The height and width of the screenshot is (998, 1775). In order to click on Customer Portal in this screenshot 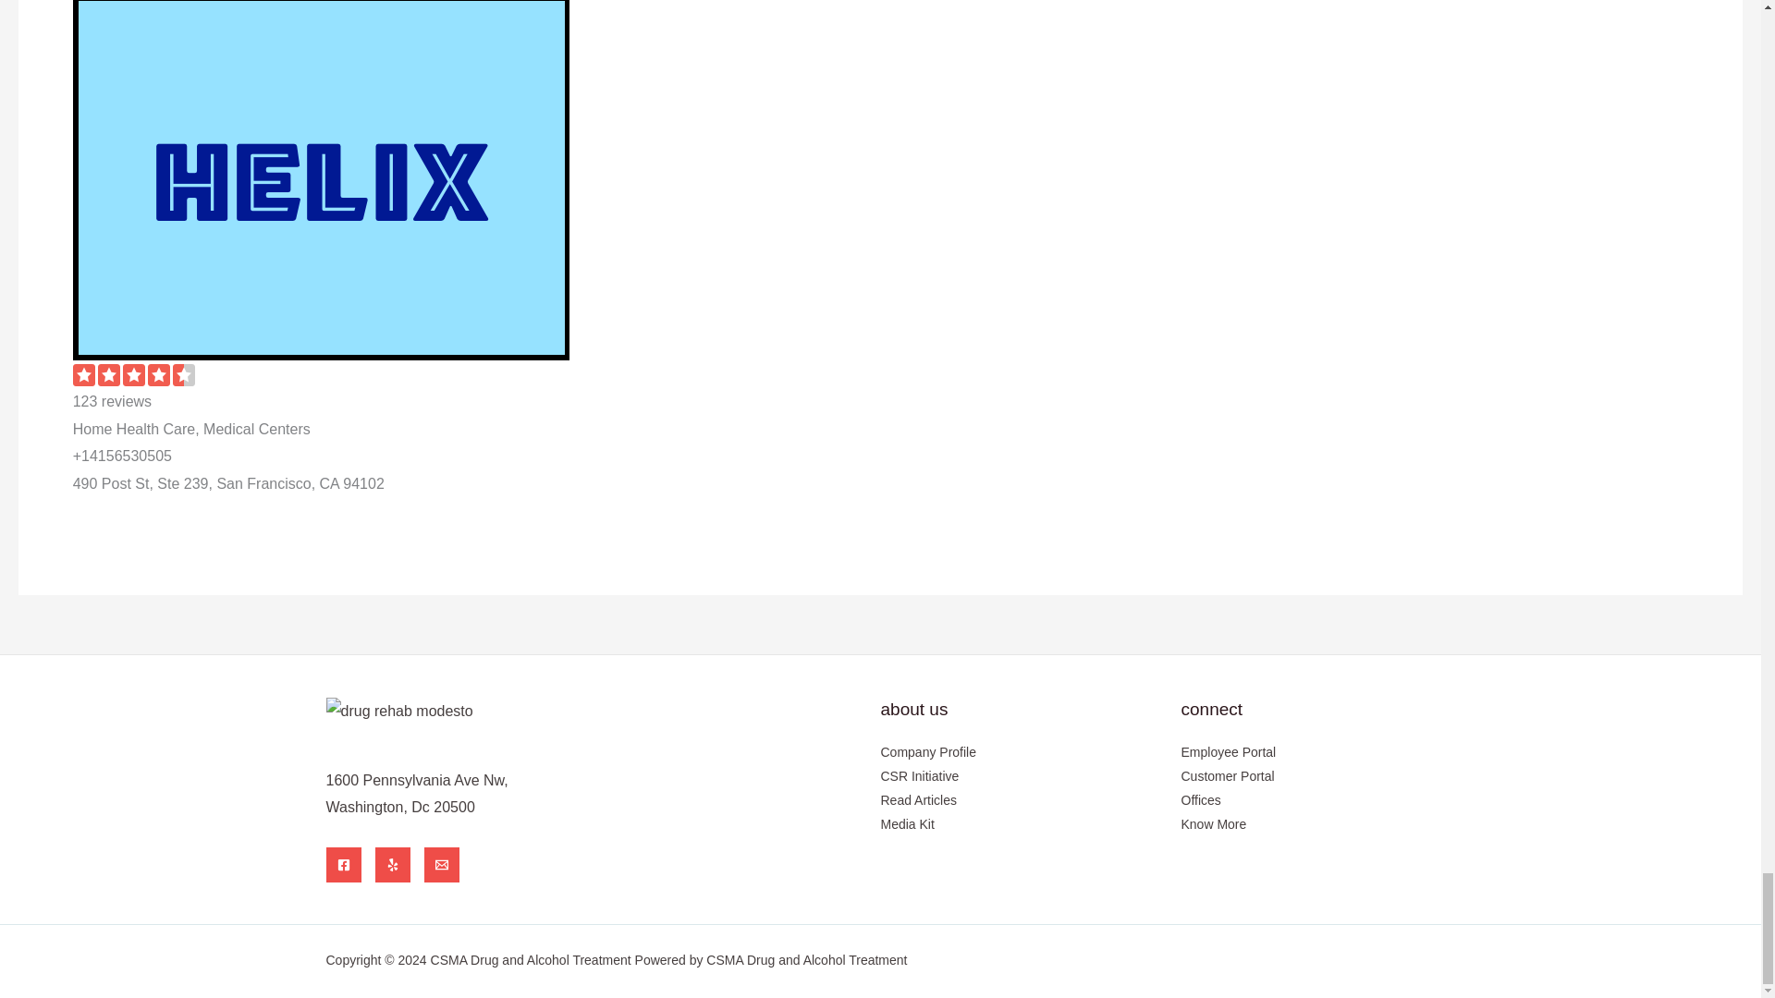, I will do `click(1228, 775)`.